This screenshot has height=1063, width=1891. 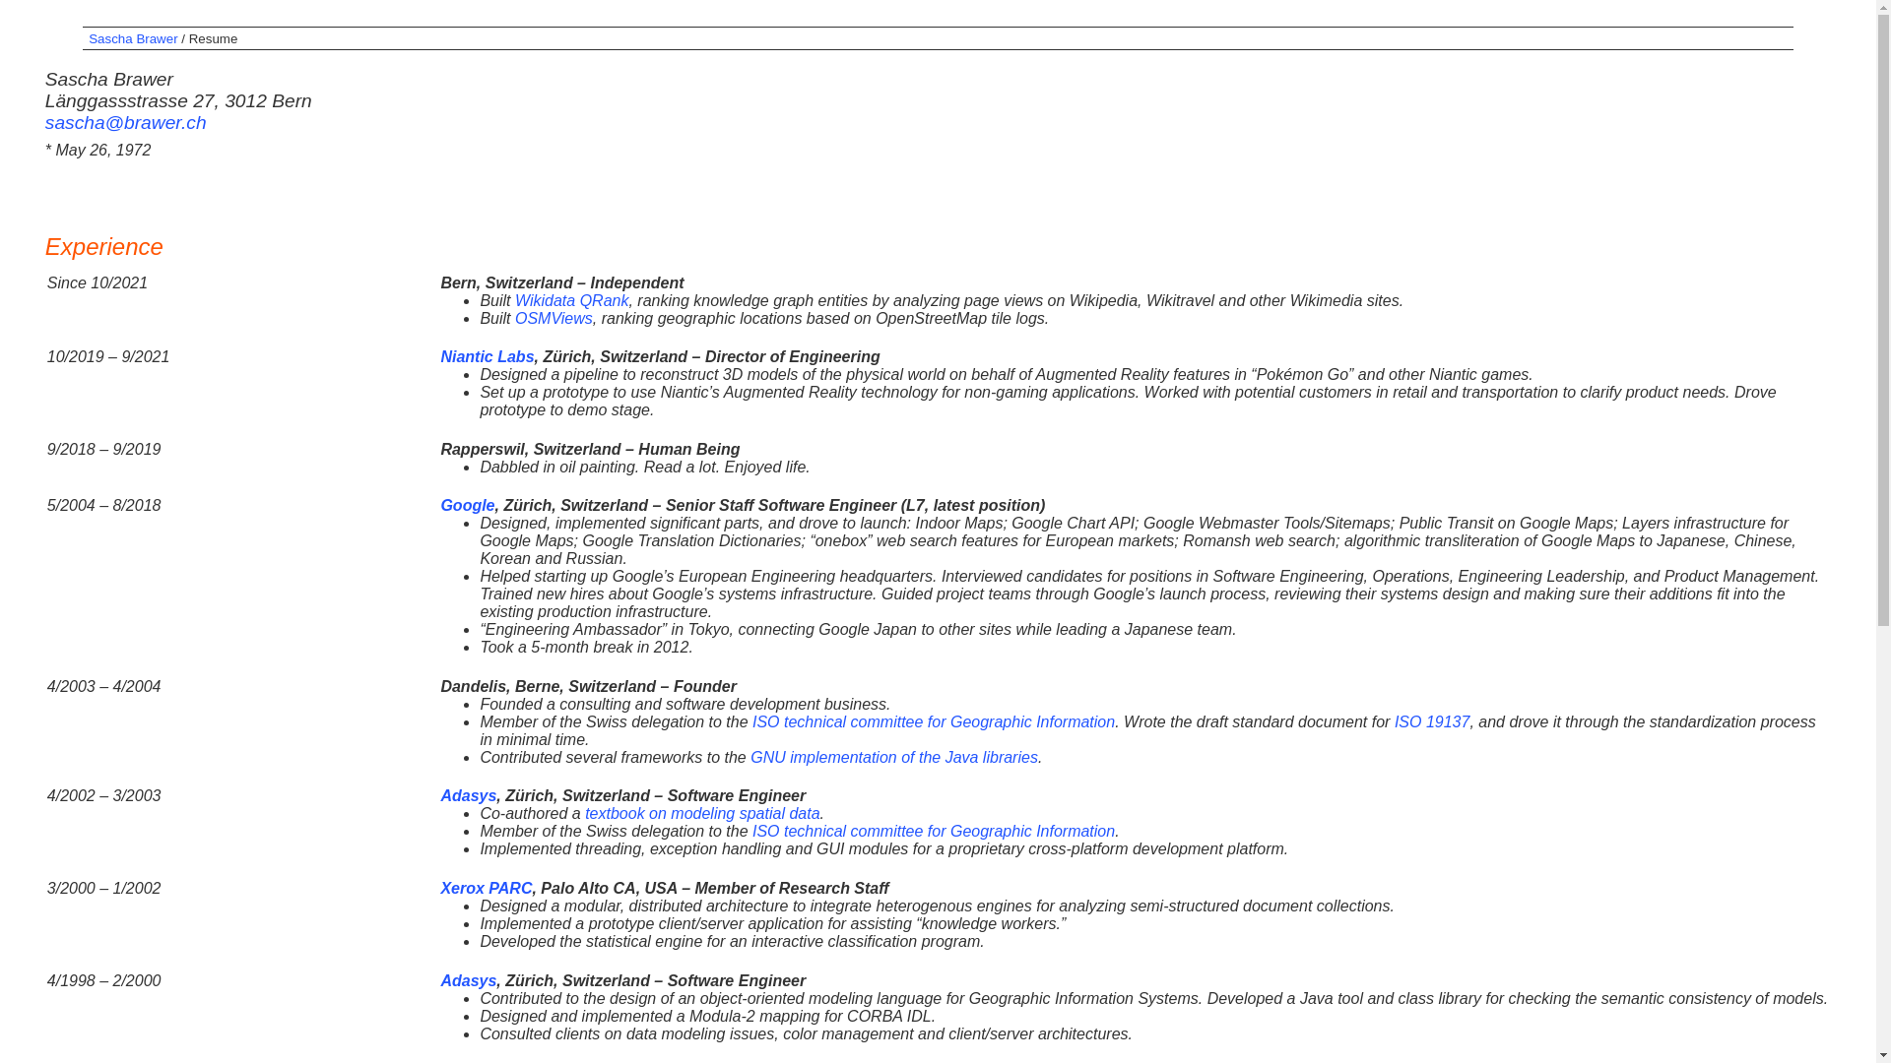 I want to click on Adasys, so click(x=469, y=795).